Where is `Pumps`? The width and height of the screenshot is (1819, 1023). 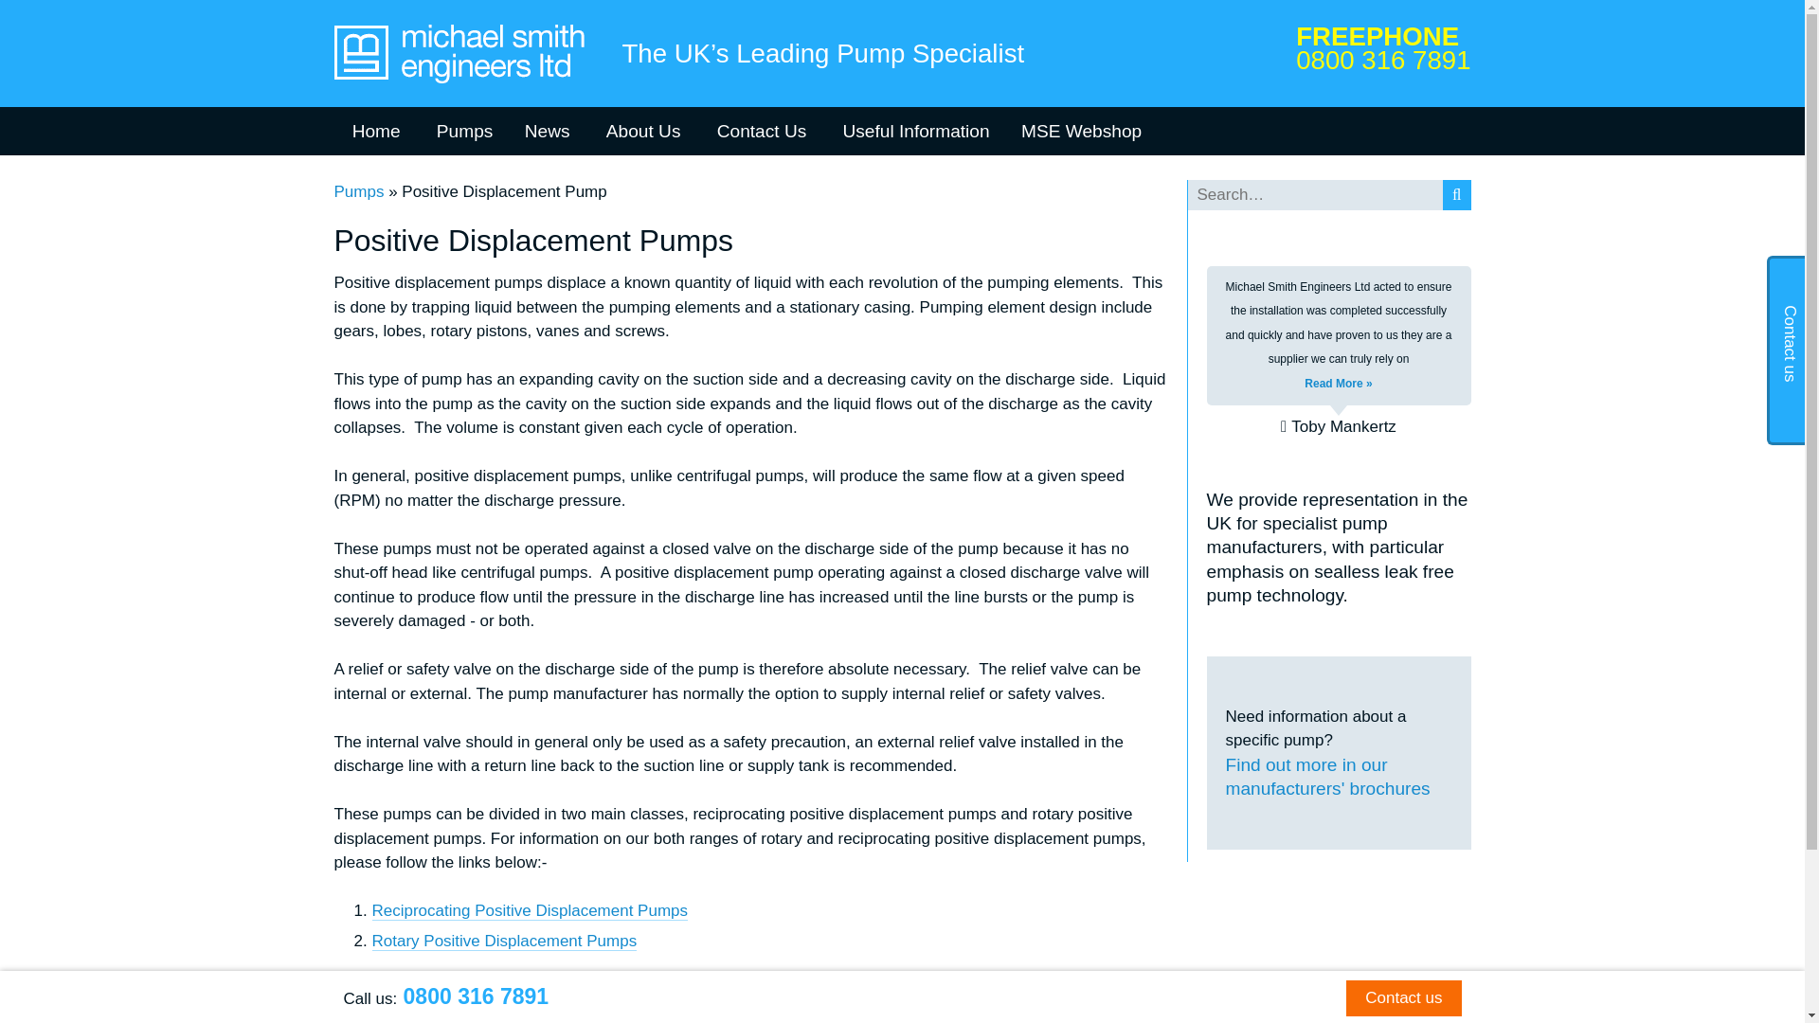 Pumps is located at coordinates (462, 131).